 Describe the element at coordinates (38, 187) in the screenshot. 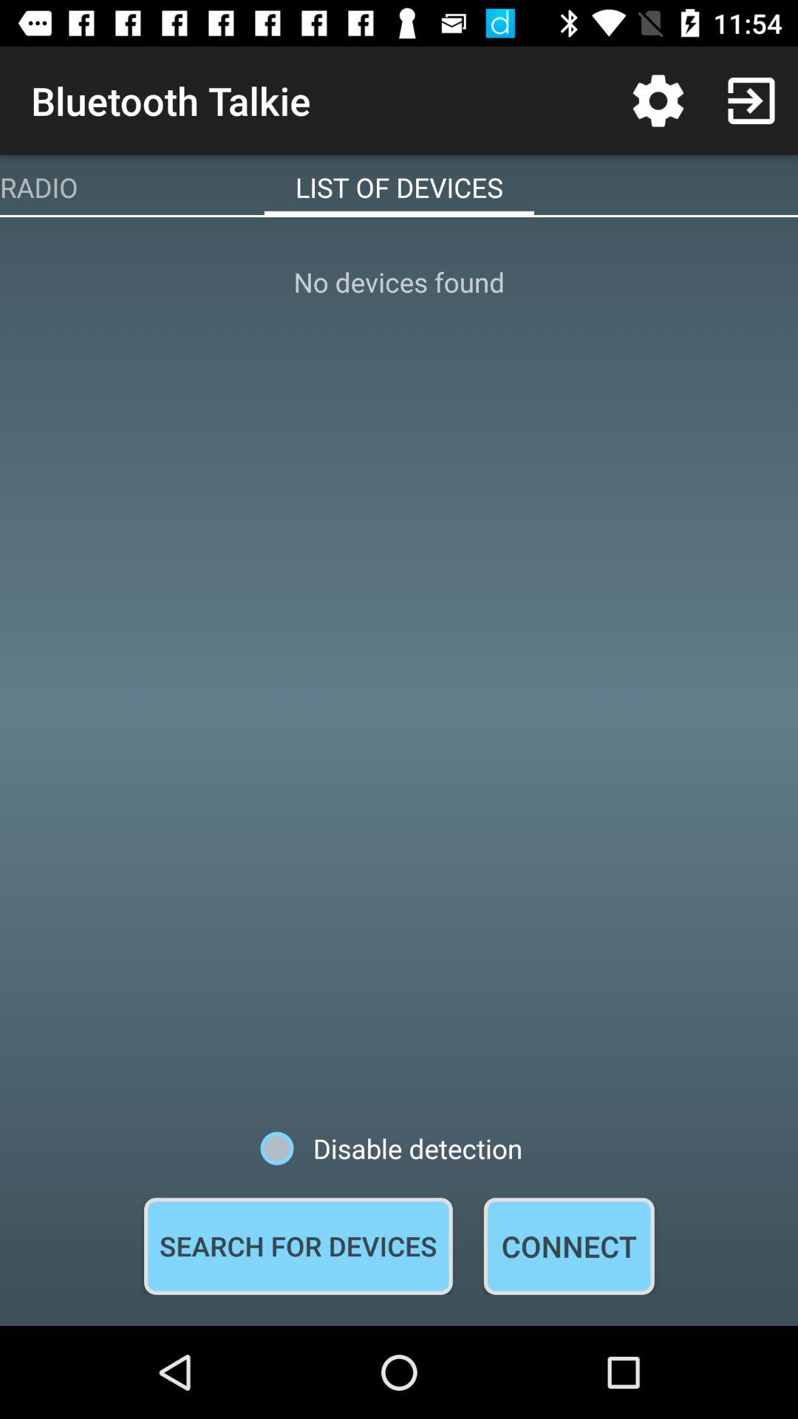

I see `scroll until the radio app` at that location.